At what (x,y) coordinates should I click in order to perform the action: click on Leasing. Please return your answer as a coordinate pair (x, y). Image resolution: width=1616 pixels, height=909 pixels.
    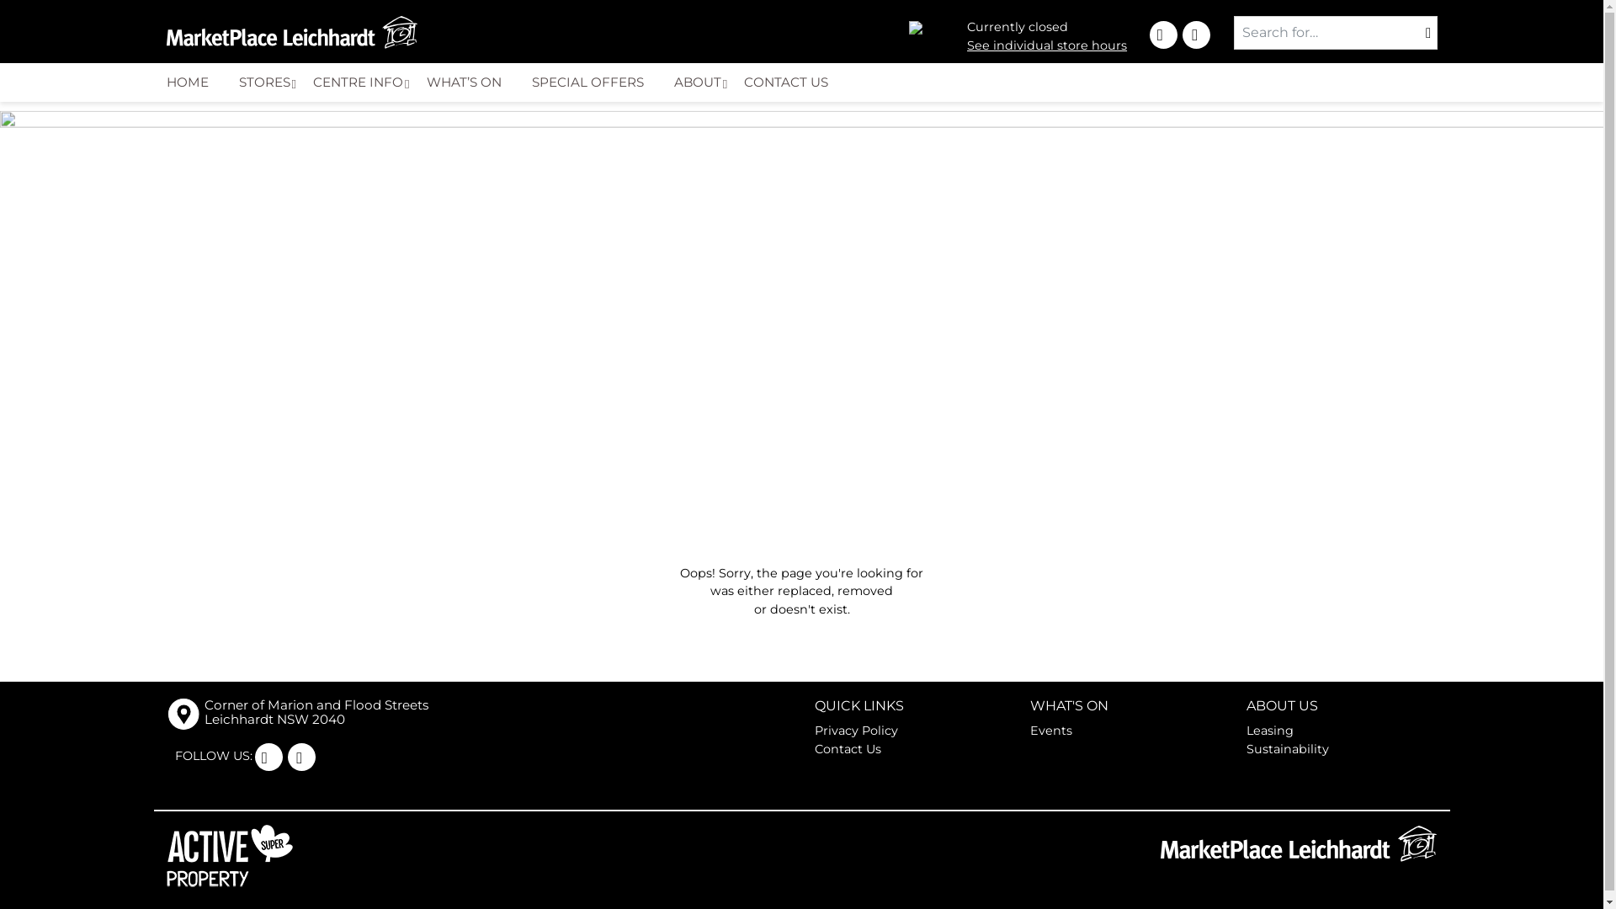
    Looking at the image, I should click on (1270, 731).